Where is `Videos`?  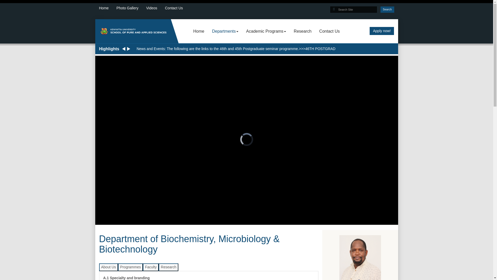 Videos is located at coordinates (155, 8).